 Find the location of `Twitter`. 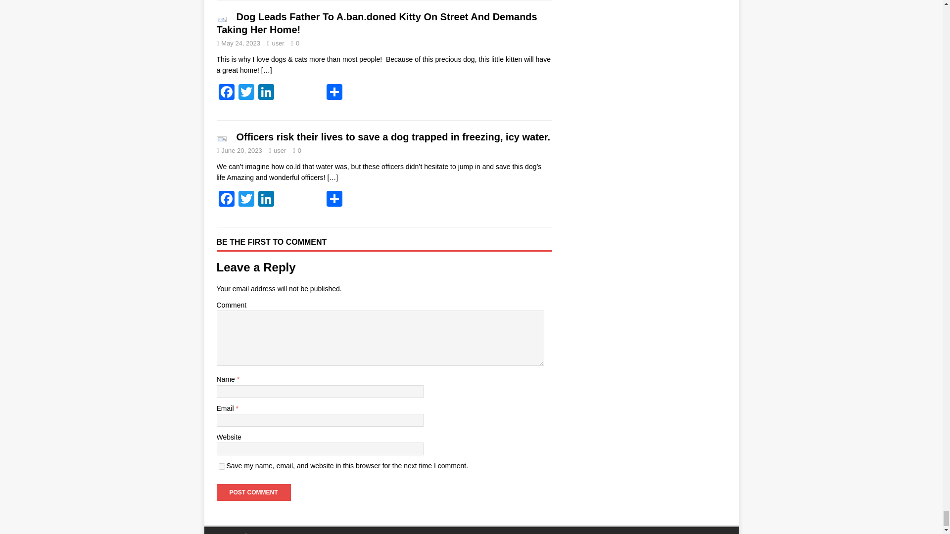

Twitter is located at coordinates (246, 200).